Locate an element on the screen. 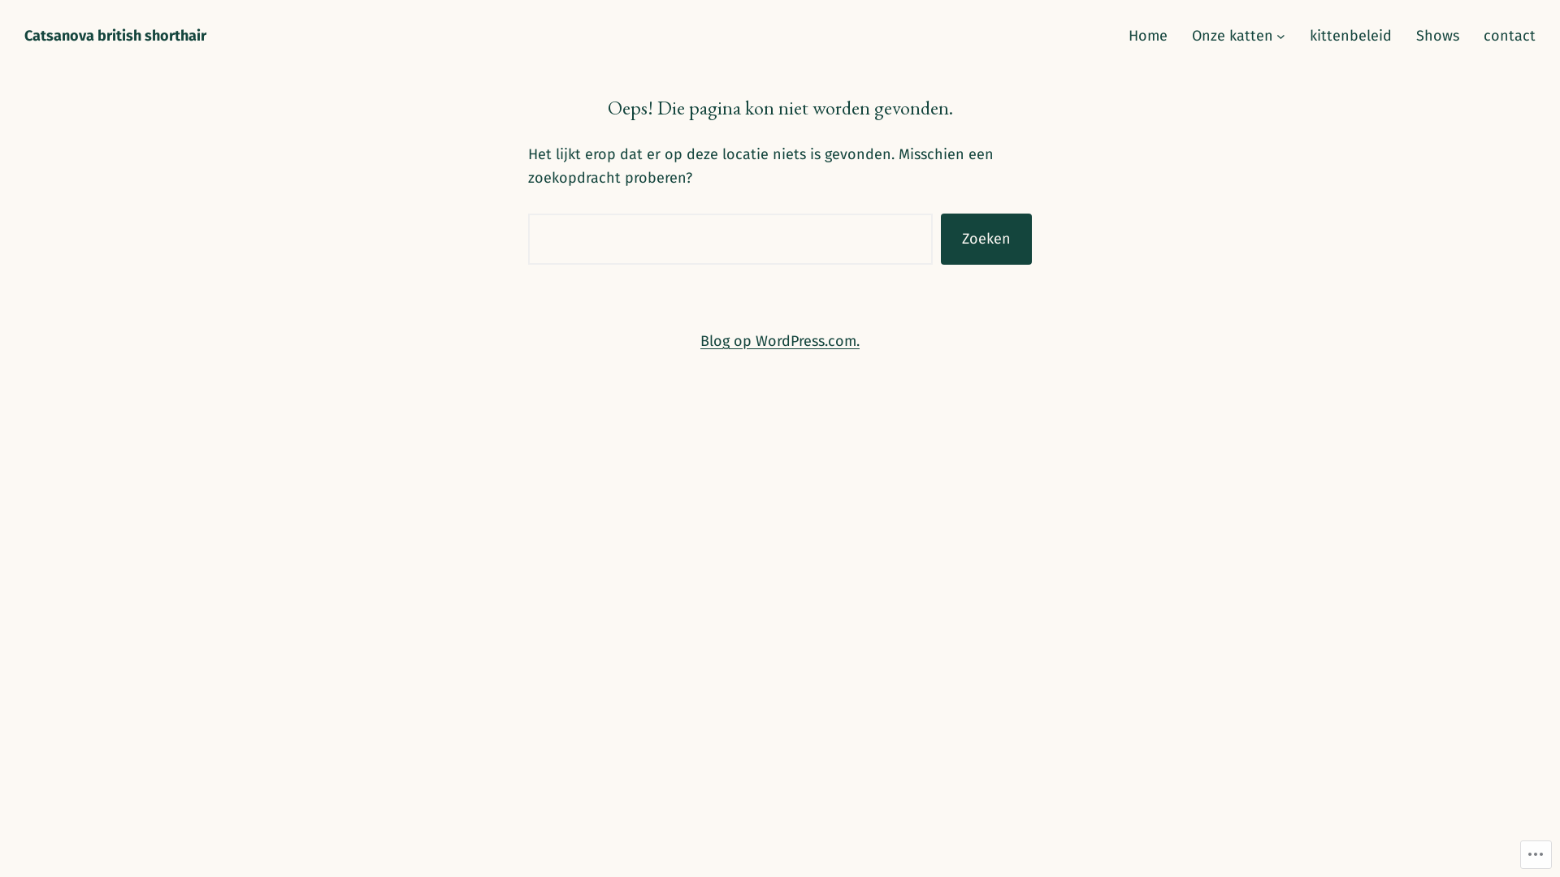 The image size is (1560, 877). contact is located at coordinates (1510, 36).